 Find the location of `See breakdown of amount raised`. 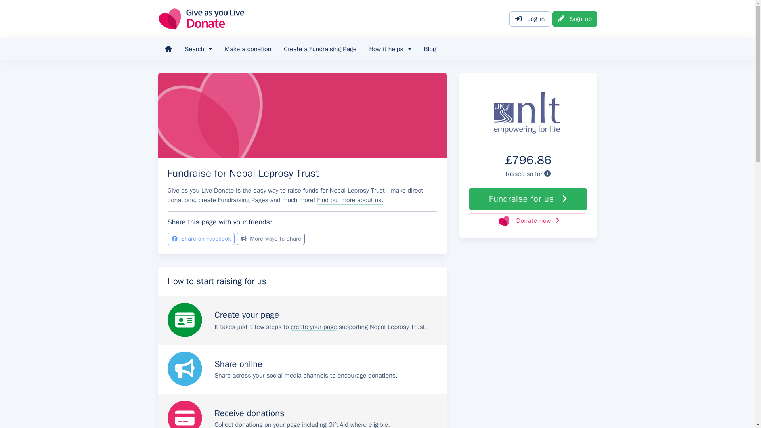

See breakdown of amount raised is located at coordinates (547, 174).